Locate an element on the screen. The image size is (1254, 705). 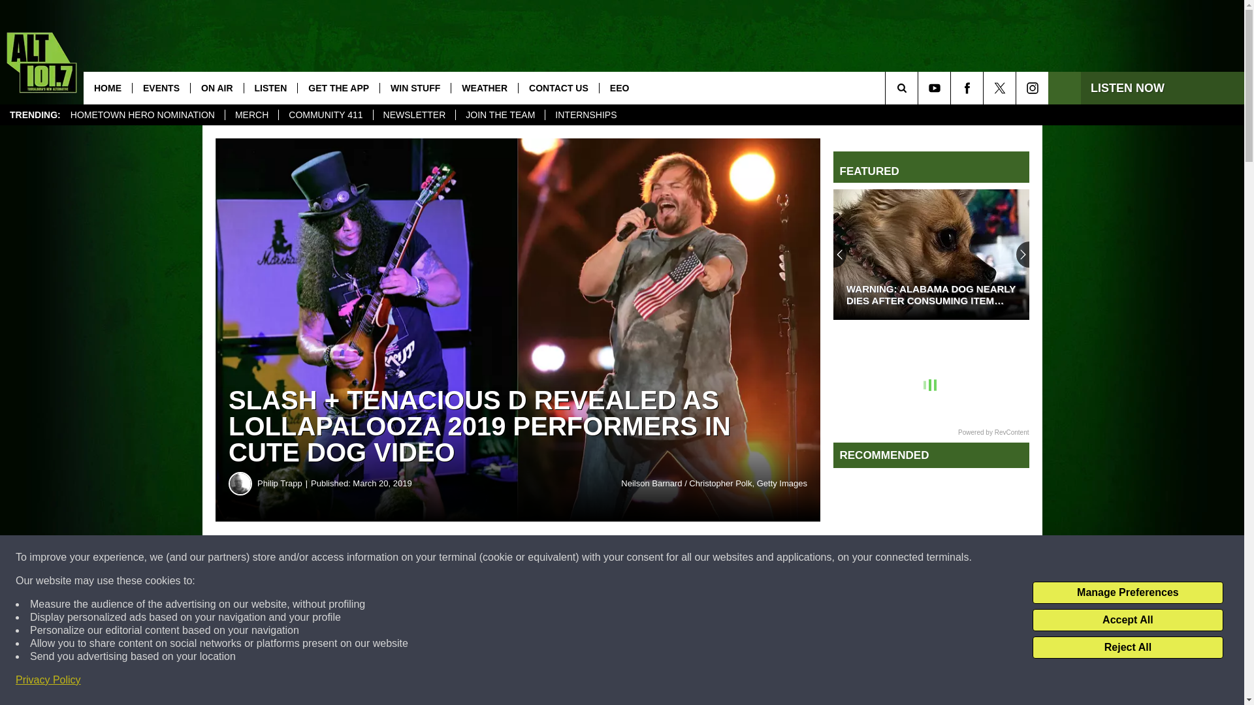
Accept All is located at coordinates (1127, 620).